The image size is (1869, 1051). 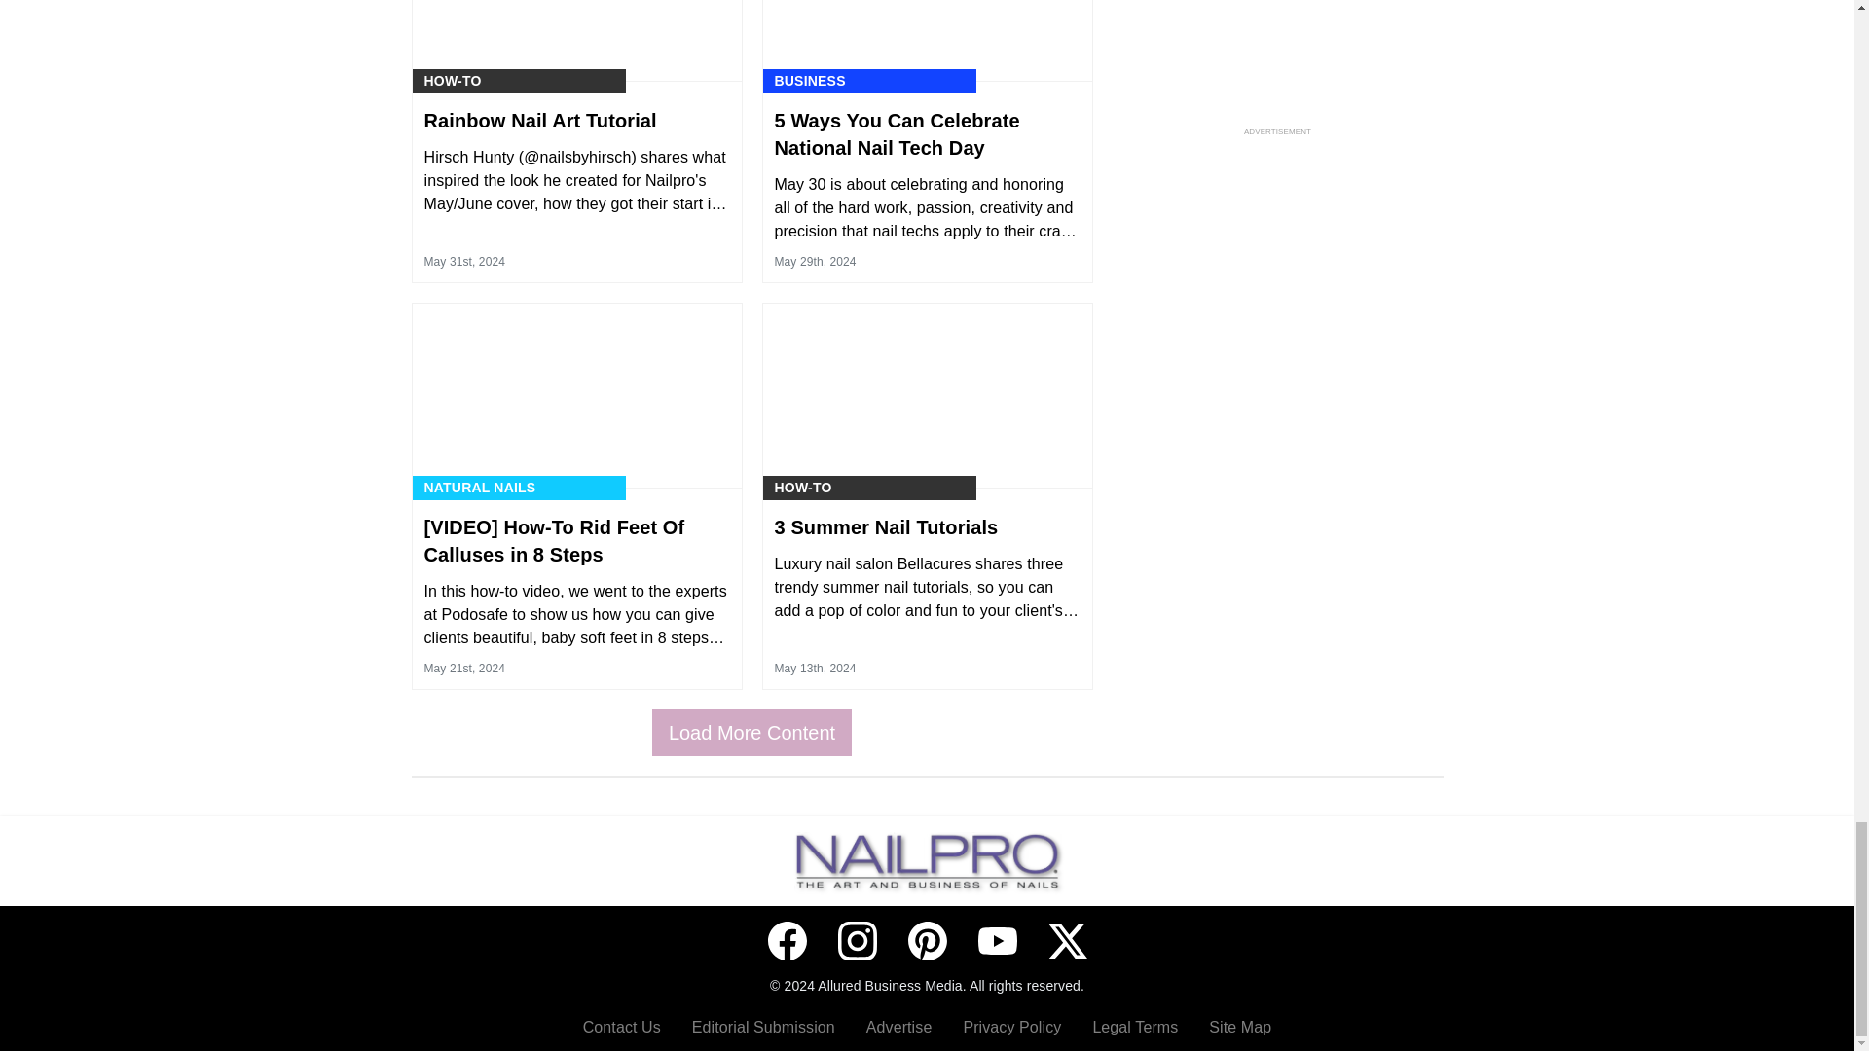 What do you see at coordinates (926, 941) in the screenshot?
I see `Pinterest icon` at bounding box center [926, 941].